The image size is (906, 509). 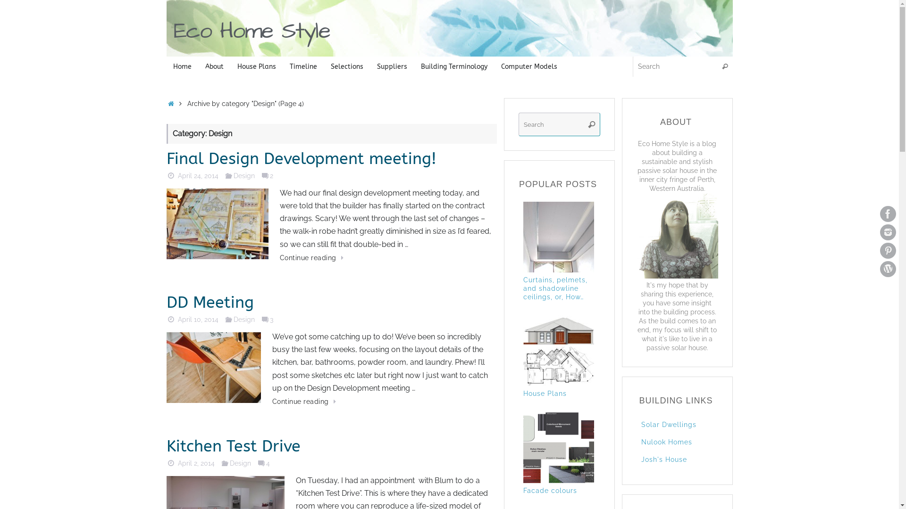 What do you see at coordinates (265, 320) in the screenshot?
I see `3 Comments` at bounding box center [265, 320].